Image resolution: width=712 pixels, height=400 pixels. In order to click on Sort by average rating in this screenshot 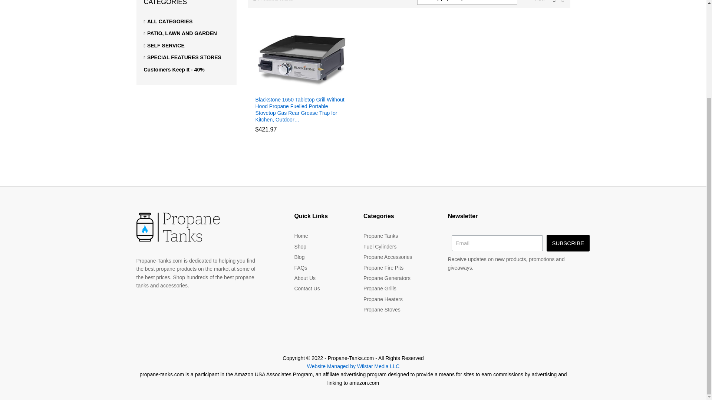, I will do `click(492, 39)`.